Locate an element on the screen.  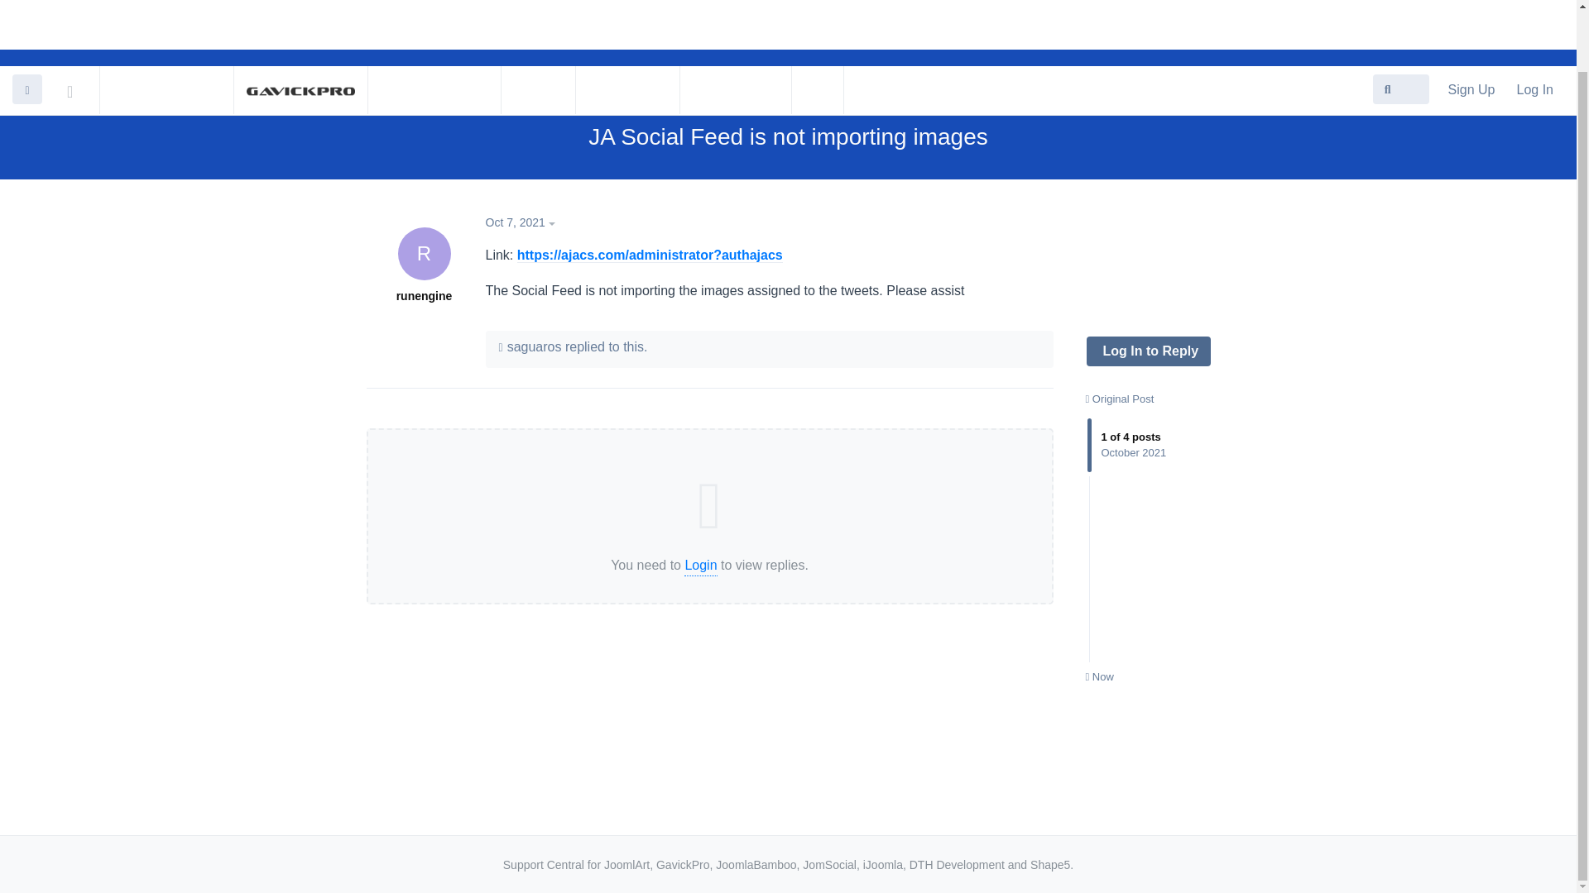
Thursday, October 7, 2021 4:18 AM is located at coordinates (515, 222).